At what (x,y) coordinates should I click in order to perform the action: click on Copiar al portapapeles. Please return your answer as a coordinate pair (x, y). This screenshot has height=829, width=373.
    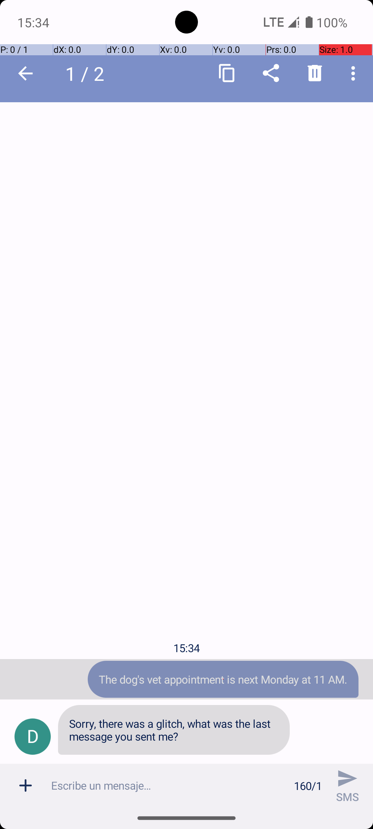
    Looking at the image, I should click on (227, 73).